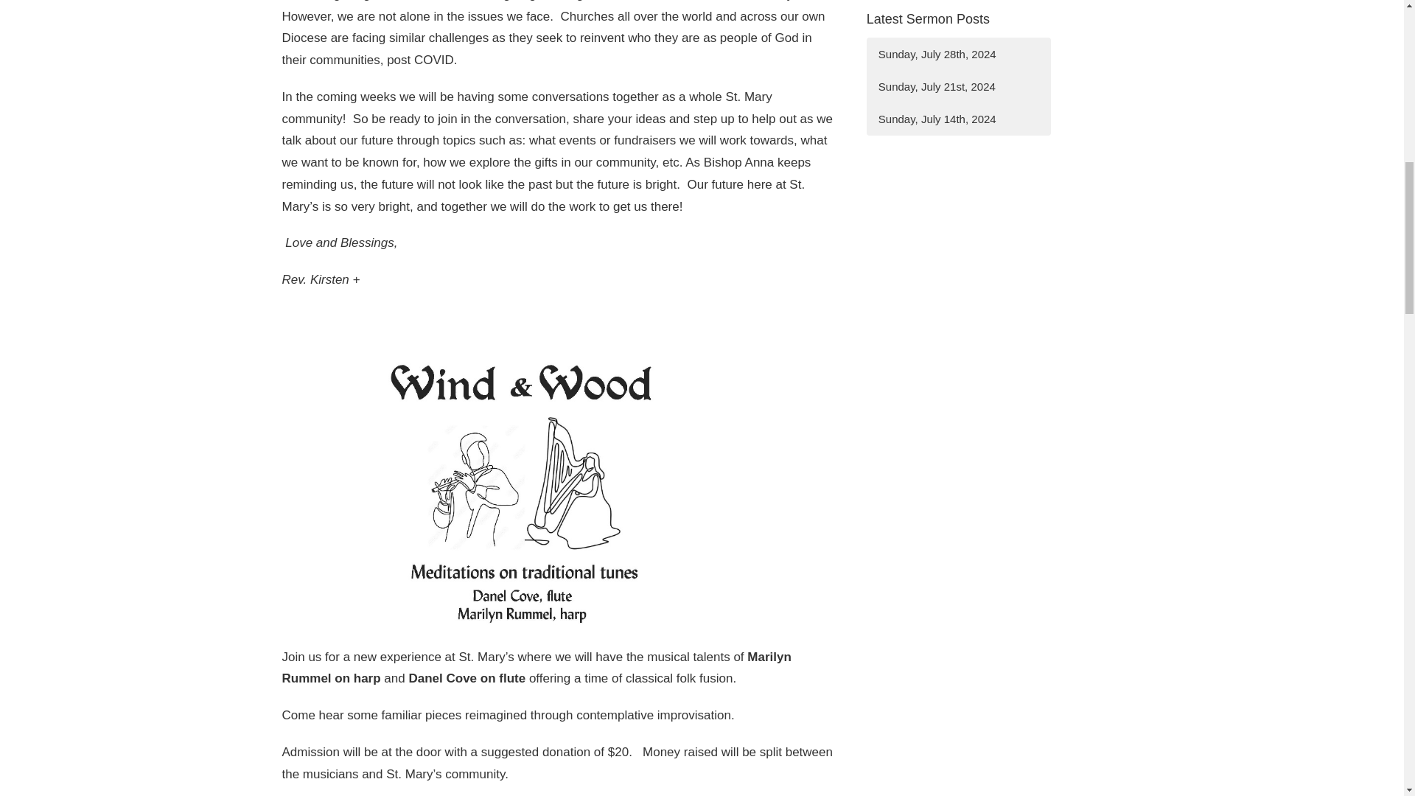 The image size is (1415, 796). Describe the element at coordinates (958, 119) in the screenshot. I see `Sunday, July 14th, 2024` at that location.